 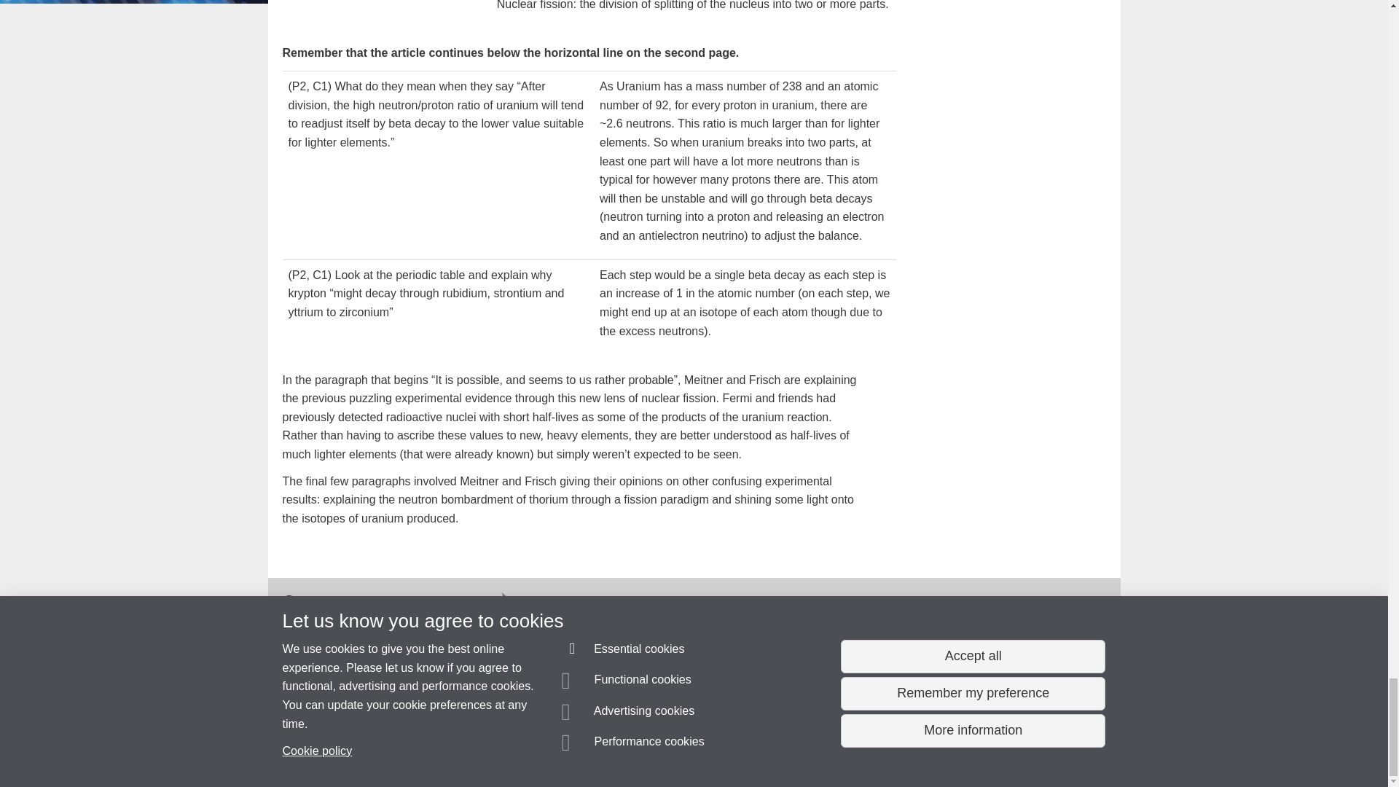 What do you see at coordinates (681, 750) in the screenshot?
I see `Terms of use` at bounding box center [681, 750].